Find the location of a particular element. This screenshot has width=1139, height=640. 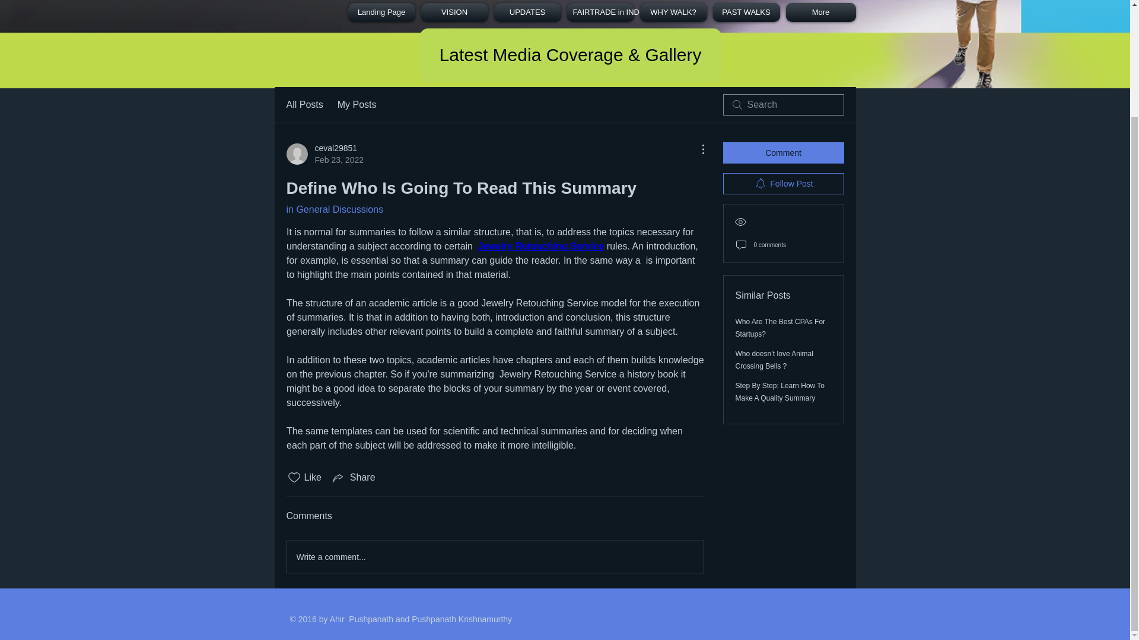

Jewelry Retouching Service is located at coordinates (540, 247).